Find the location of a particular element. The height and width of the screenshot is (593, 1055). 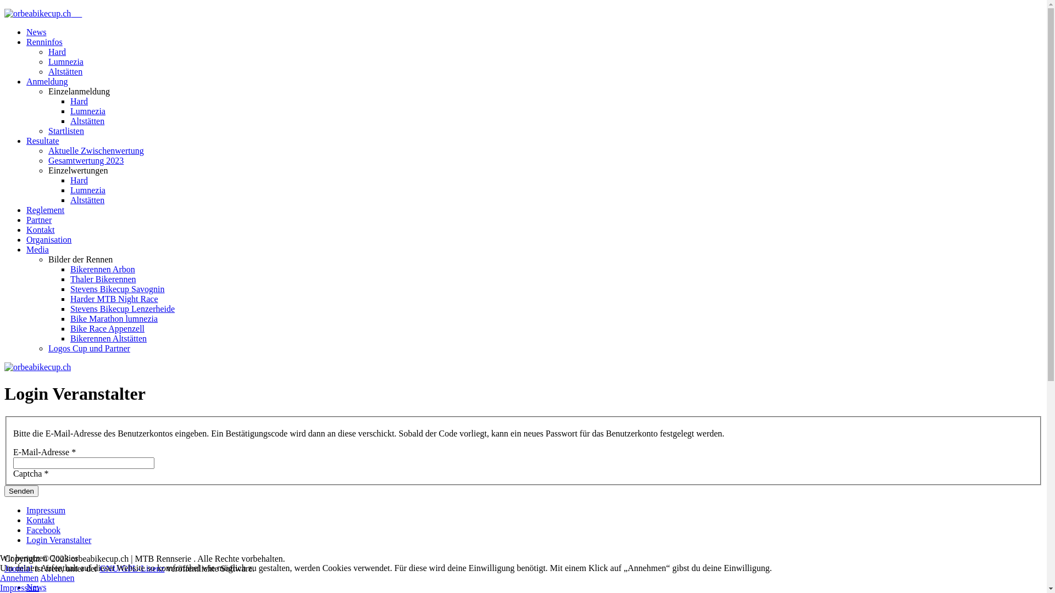

Bike Race Appenzell is located at coordinates (108, 328).